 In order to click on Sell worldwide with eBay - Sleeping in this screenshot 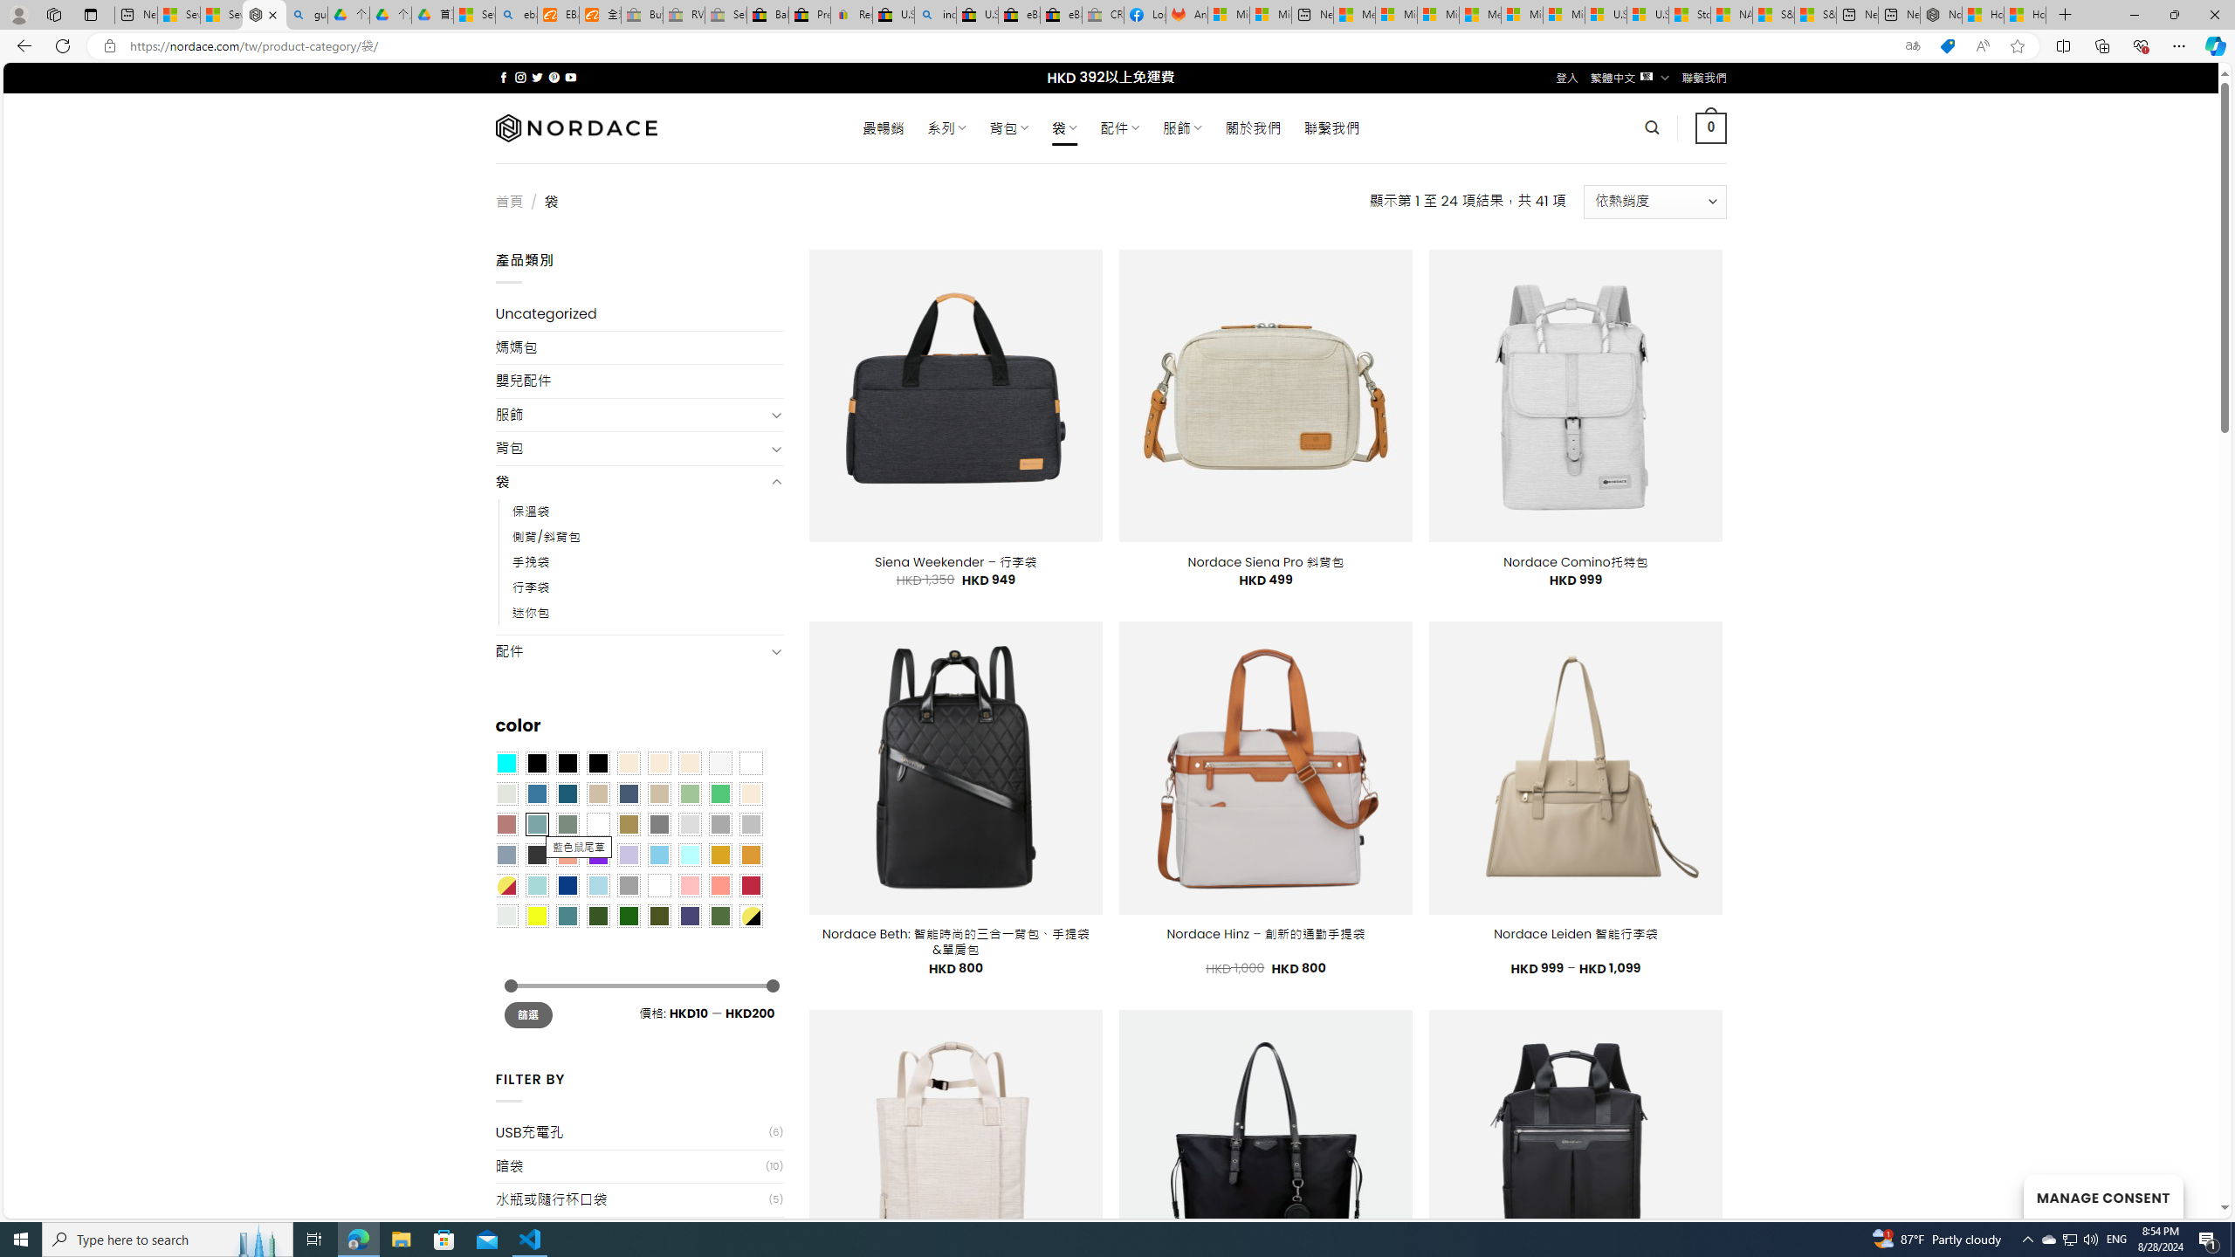, I will do `click(726, 15)`.